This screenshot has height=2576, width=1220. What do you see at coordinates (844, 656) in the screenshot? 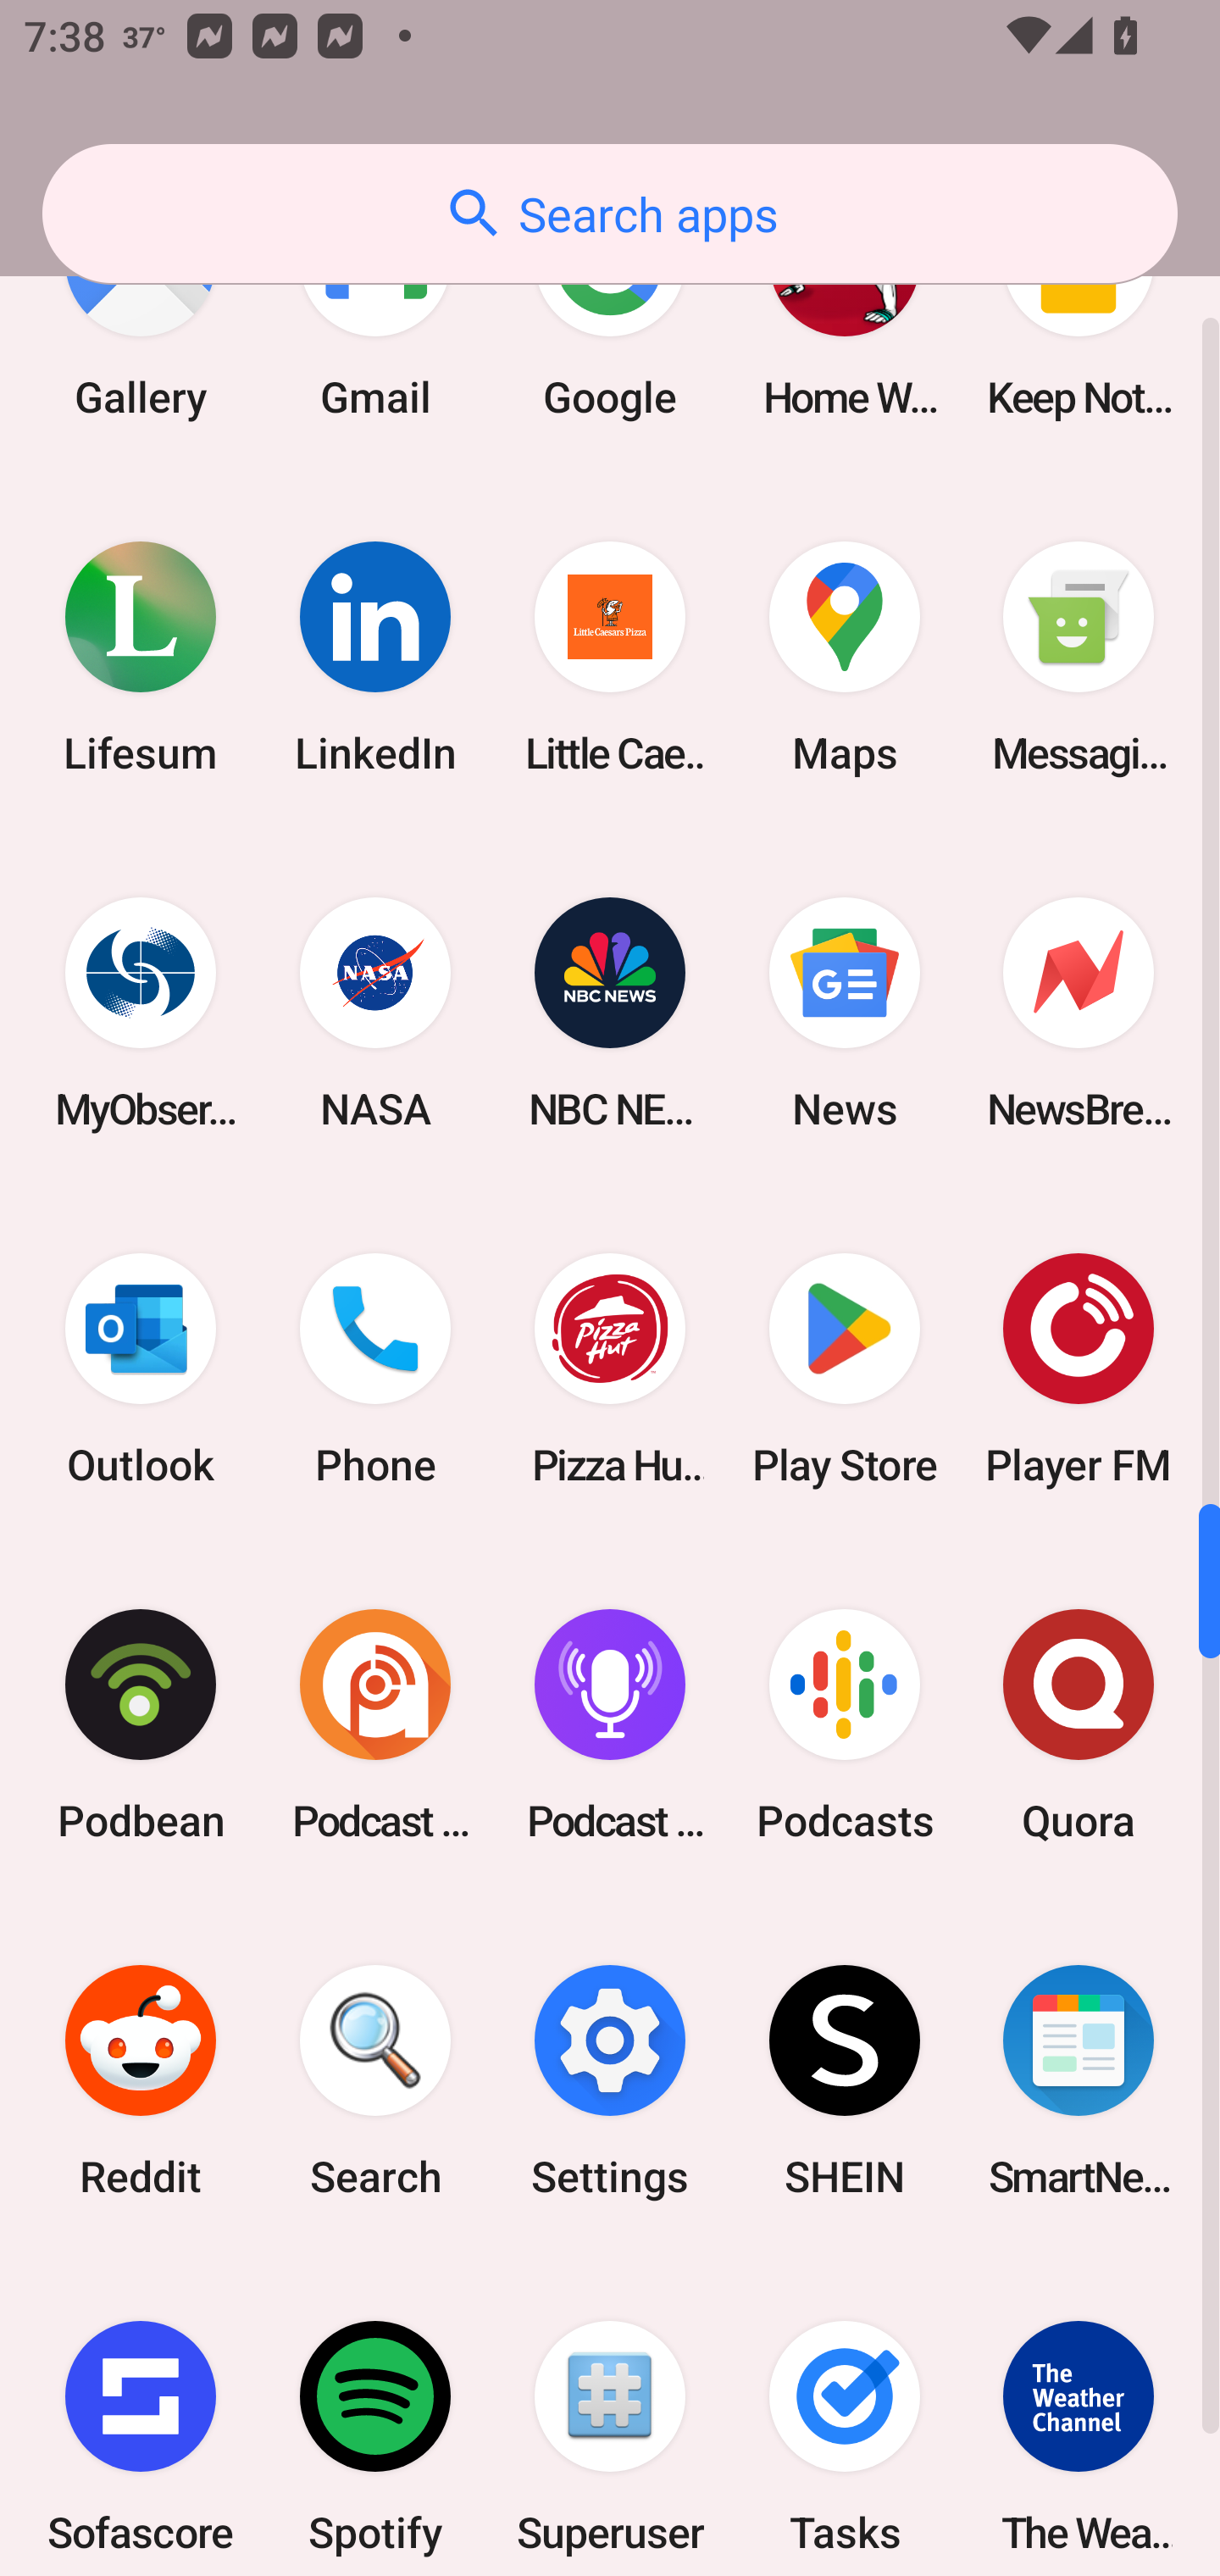
I see `Maps` at bounding box center [844, 656].